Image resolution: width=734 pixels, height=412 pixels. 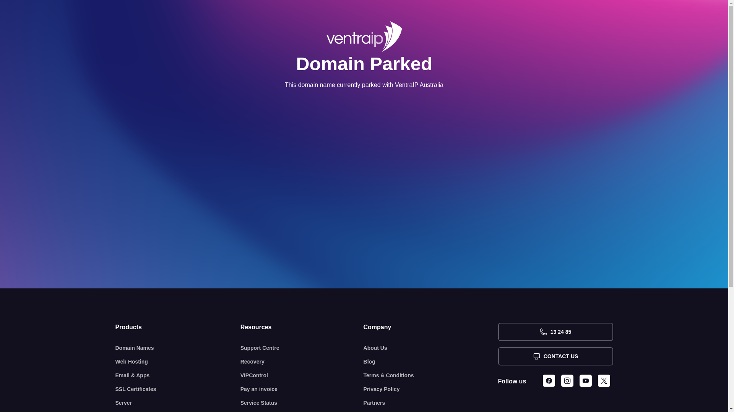 I want to click on VIPControl, so click(x=302, y=375).